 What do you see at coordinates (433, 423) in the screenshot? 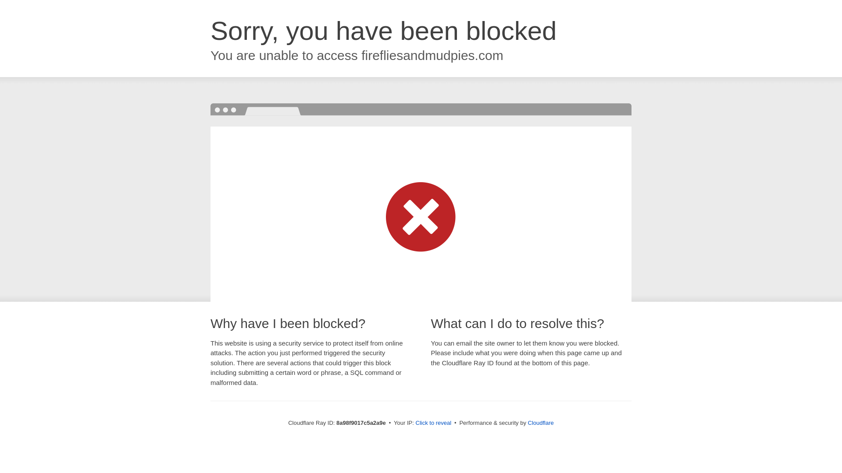
I see `Click to reveal` at bounding box center [433, 423].